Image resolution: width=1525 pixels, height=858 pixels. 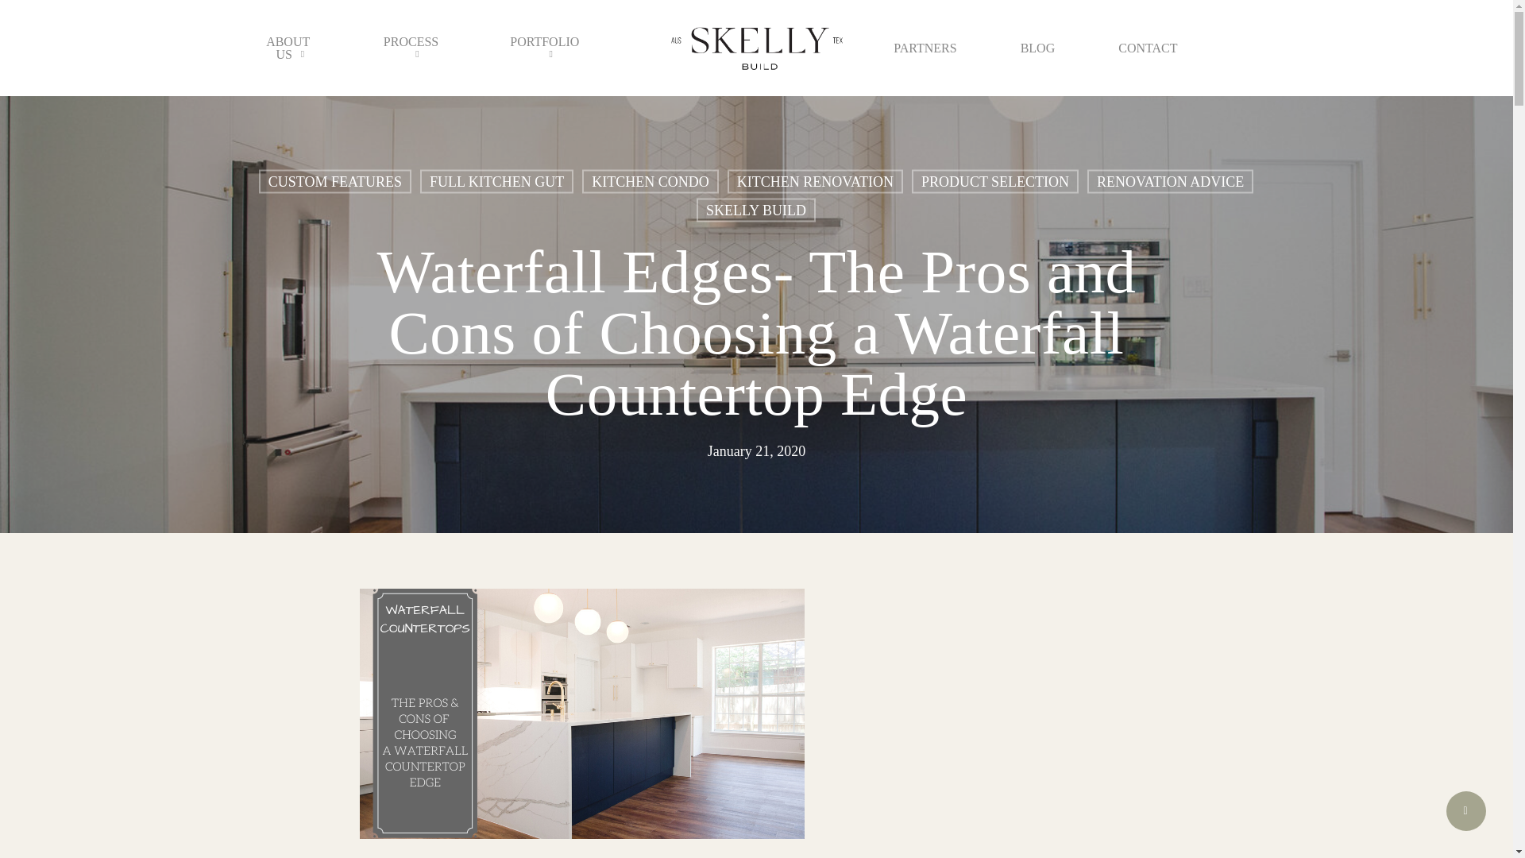 I want to click on KITCHEN RENOVATION, so click(x=815, y=184).